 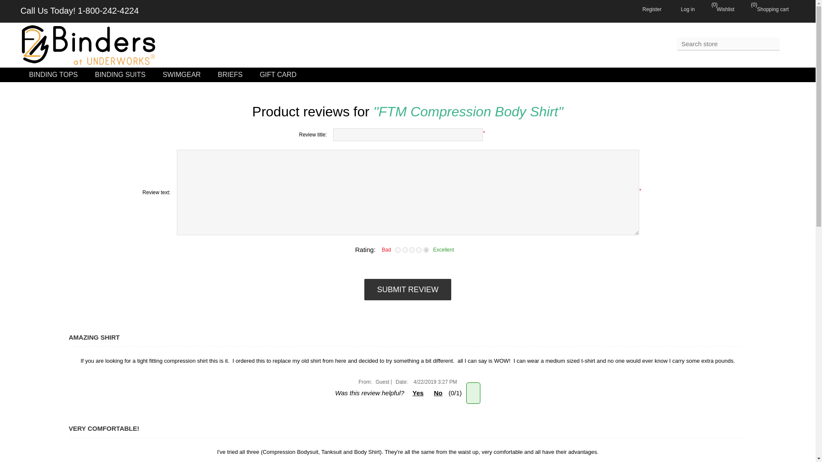 What do you see at coordinates (120, 74) in the screenshot?
I see `BINDING SUITS` at bounding box center [120, 74].